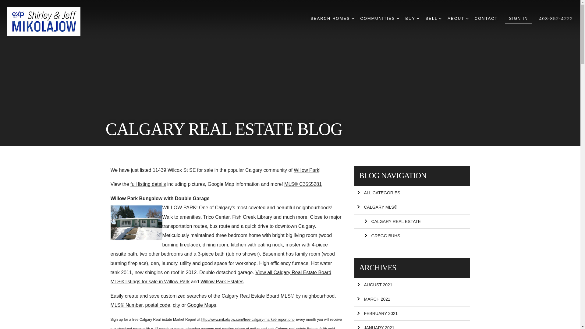  Describe the element at coordinates (418, 18) in the screenshot. I see `DROPDOWN ARROW` at that location.